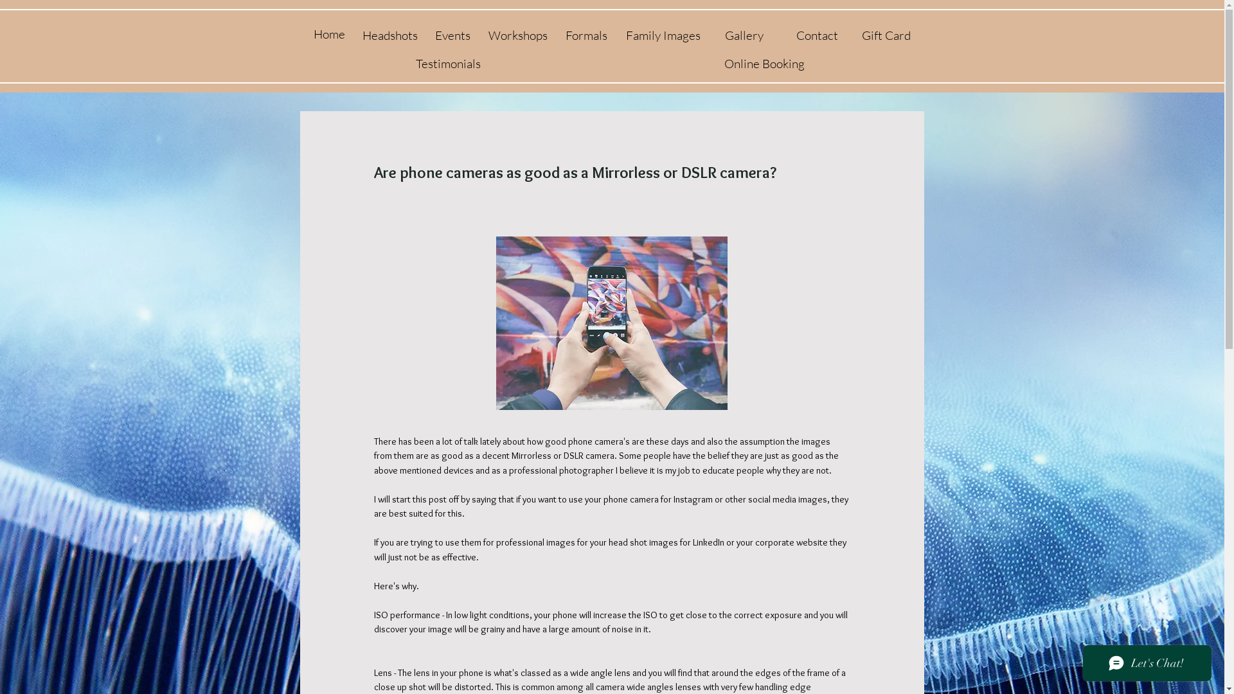 Image resolution: width=1234 pixels, height=694 pixels. Describe the element at coordinates (744, 35) in the screenshot. I see `Gallery` at that location.